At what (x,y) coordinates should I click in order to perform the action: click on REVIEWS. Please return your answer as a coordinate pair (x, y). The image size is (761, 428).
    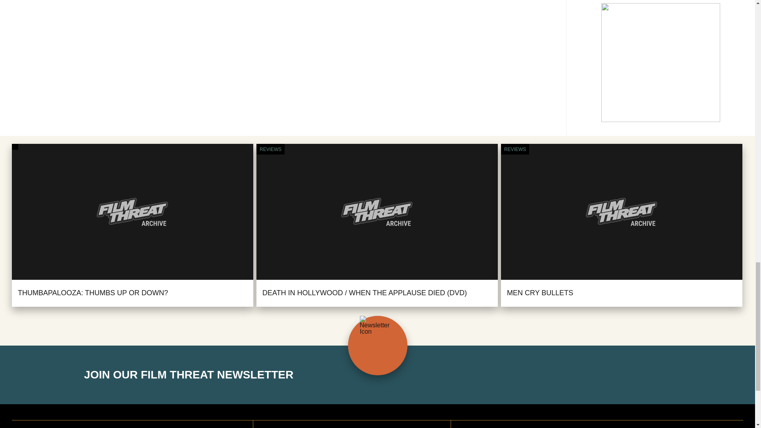
    Looking at the image, I should click on (514, 149).